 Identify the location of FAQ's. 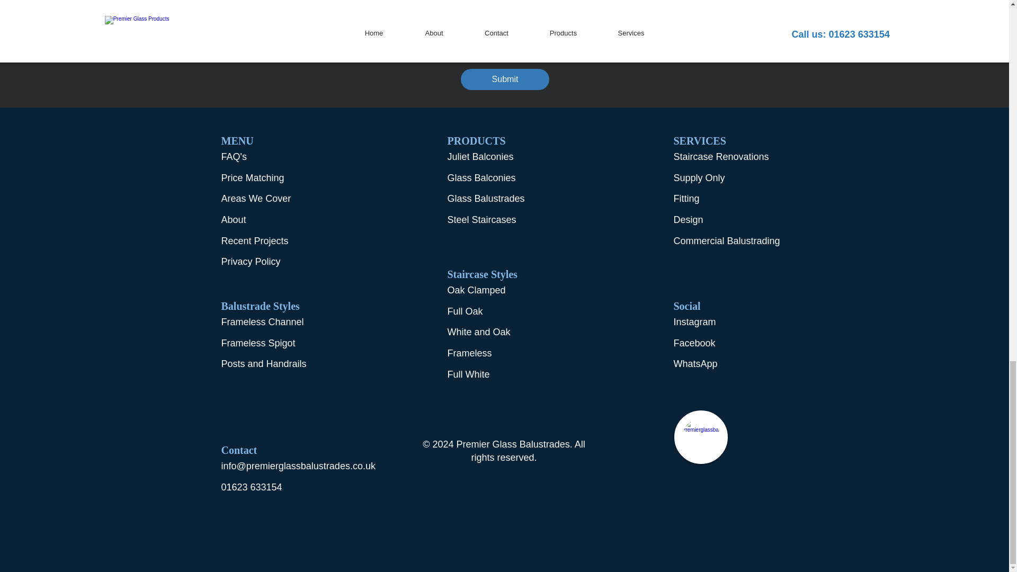
(234, 157).